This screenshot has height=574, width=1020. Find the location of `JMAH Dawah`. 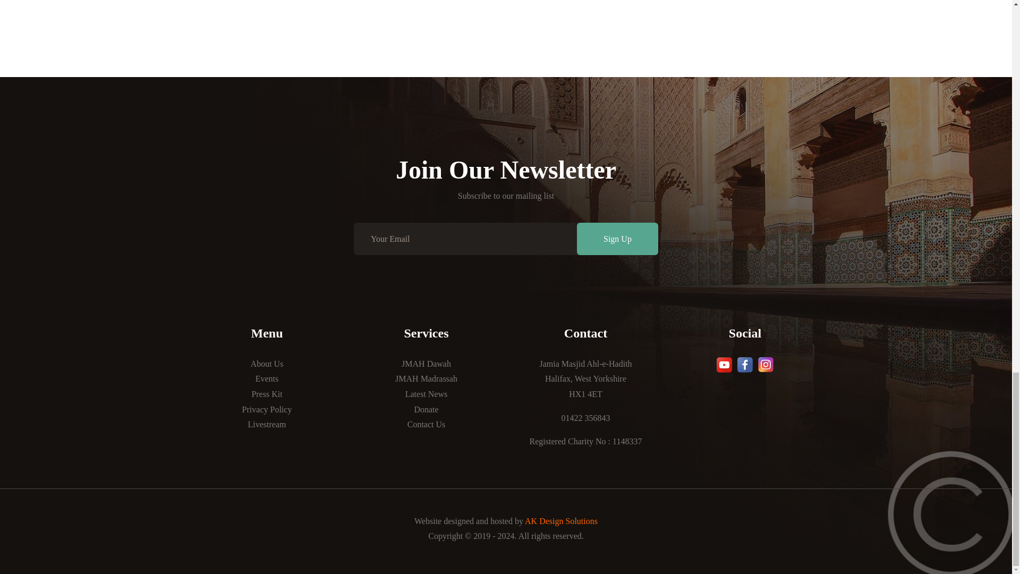

JMAH Dawah is located at coordinates (426, 364).